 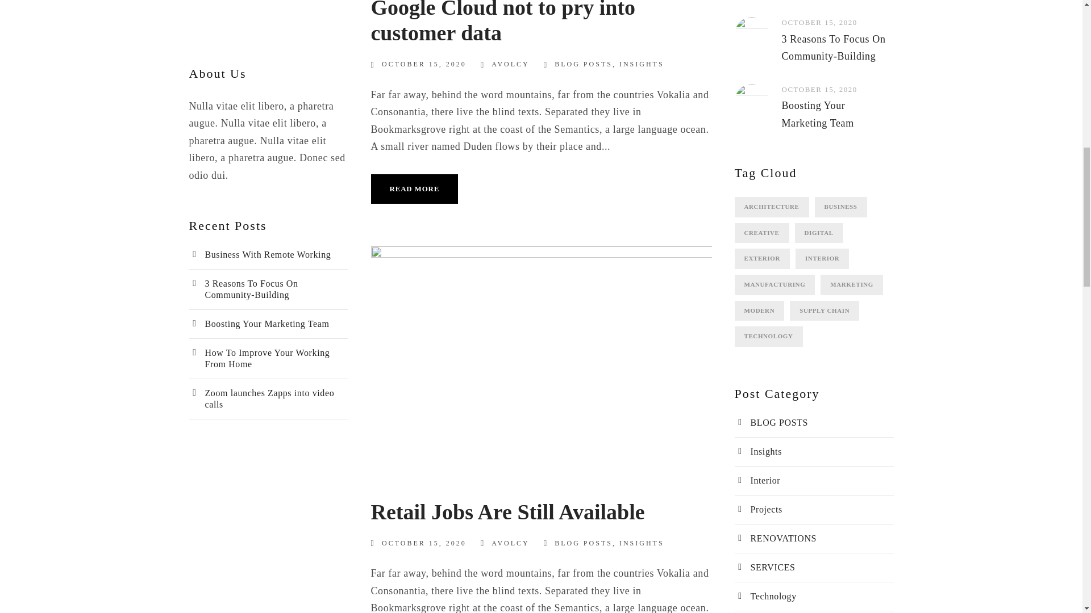 What do you see at coordinates (507, 512) in the screenshot?
I see `Retail Jobs Are Still Available` at bounding box center [507, 512].